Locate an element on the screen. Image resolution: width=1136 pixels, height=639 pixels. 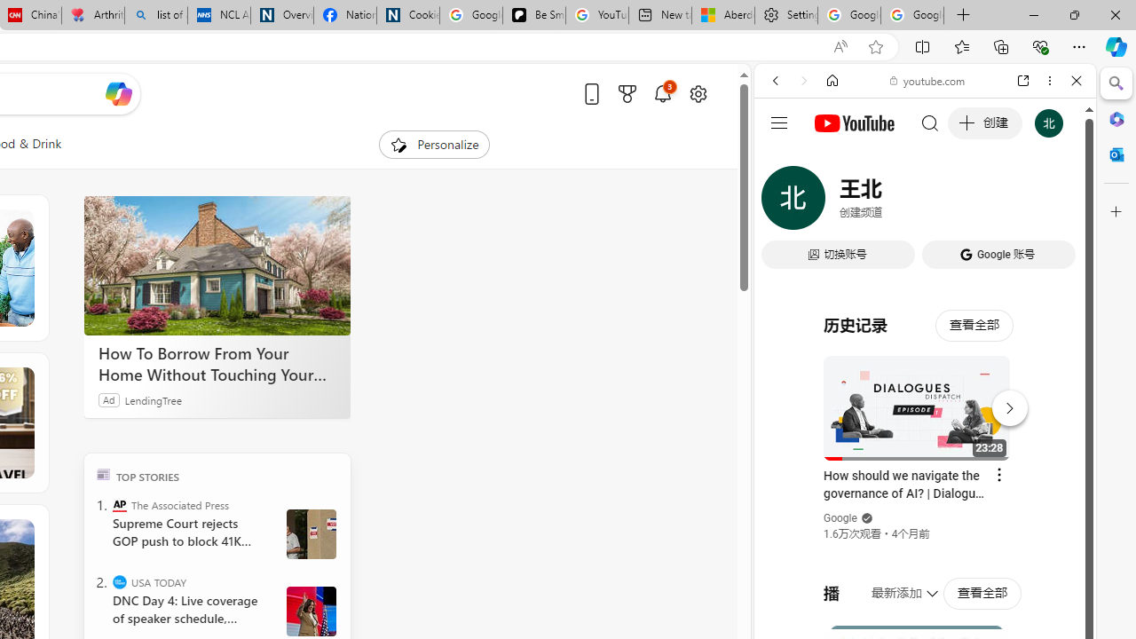
Show More Music is located at coordinates (1033, 485).